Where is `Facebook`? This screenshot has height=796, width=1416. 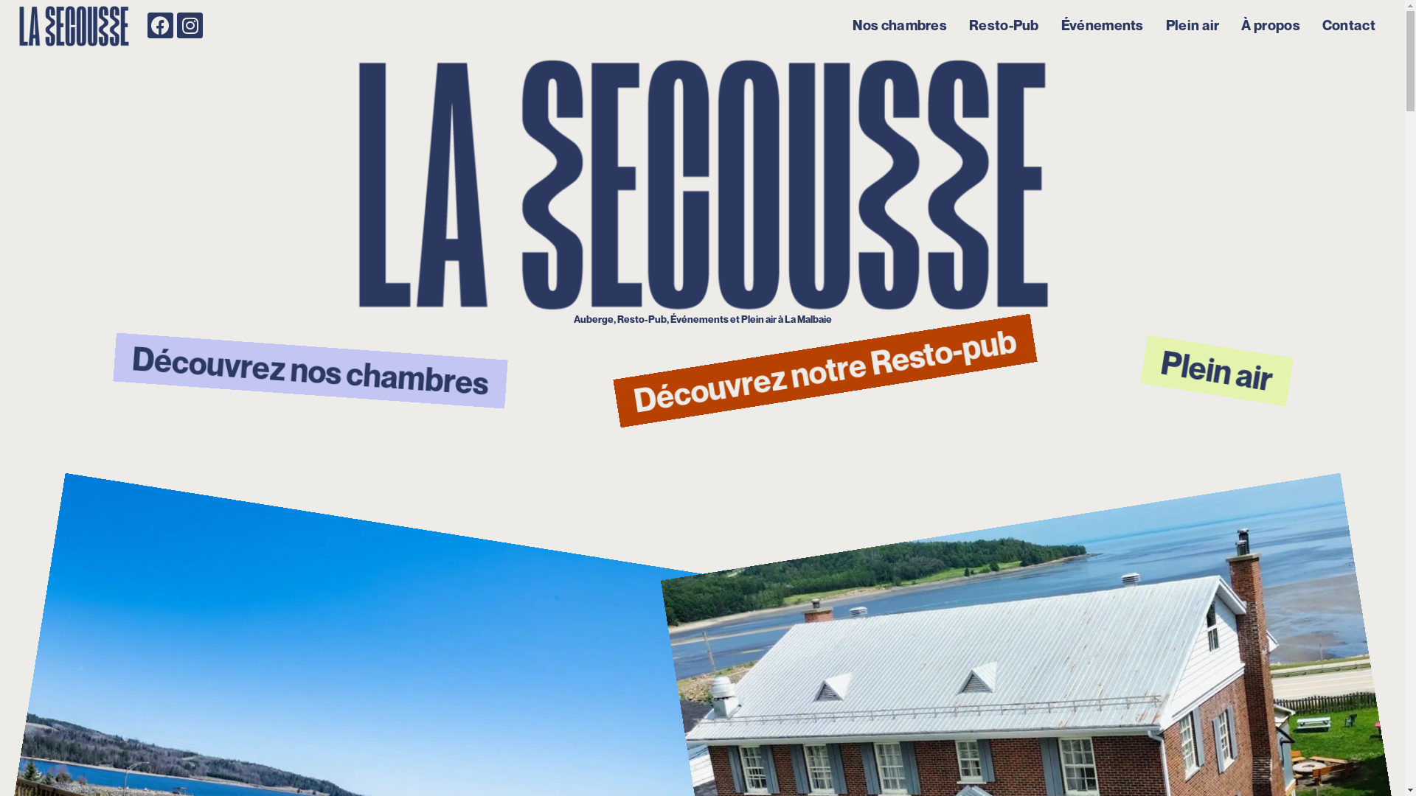
Facebook is located at coordinates (161, 25).